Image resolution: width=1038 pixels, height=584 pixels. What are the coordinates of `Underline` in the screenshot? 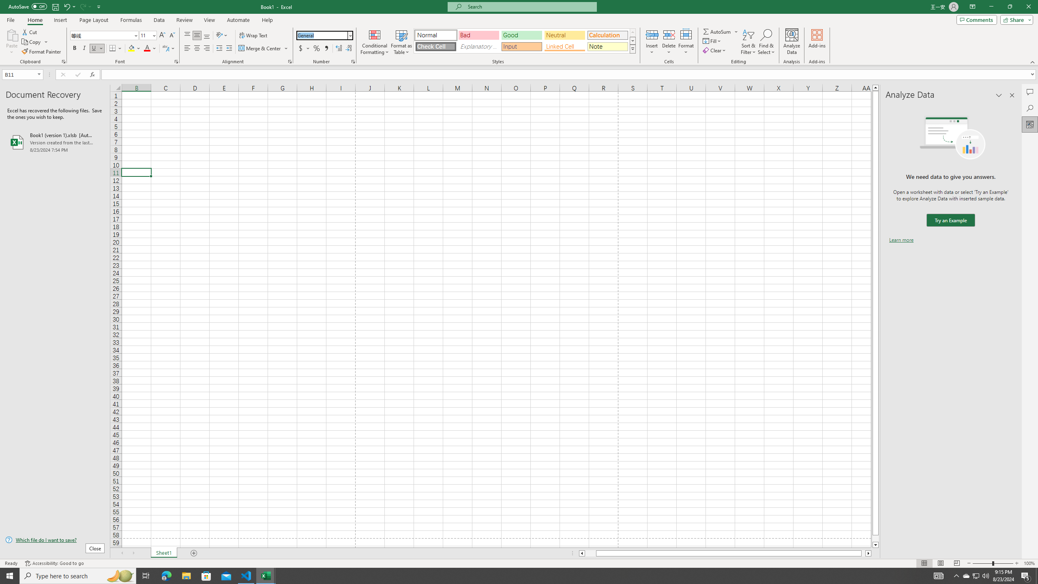 It's located at (94, 49).